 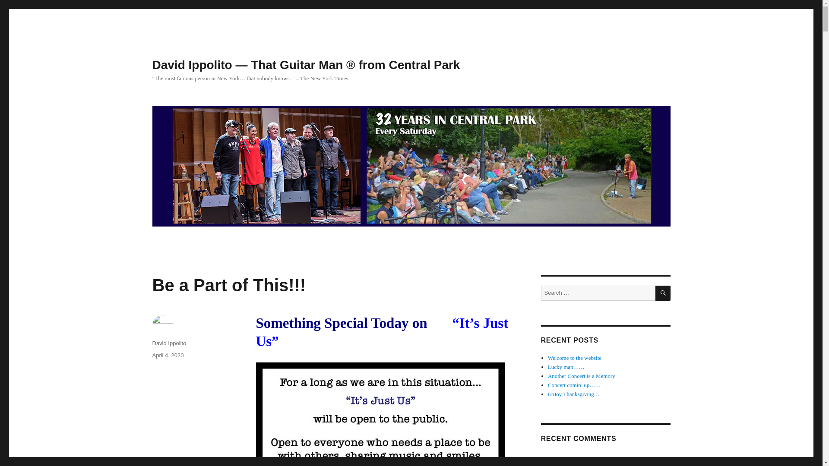 I want to click on Welcome to the website, so click(x=575, y=358).